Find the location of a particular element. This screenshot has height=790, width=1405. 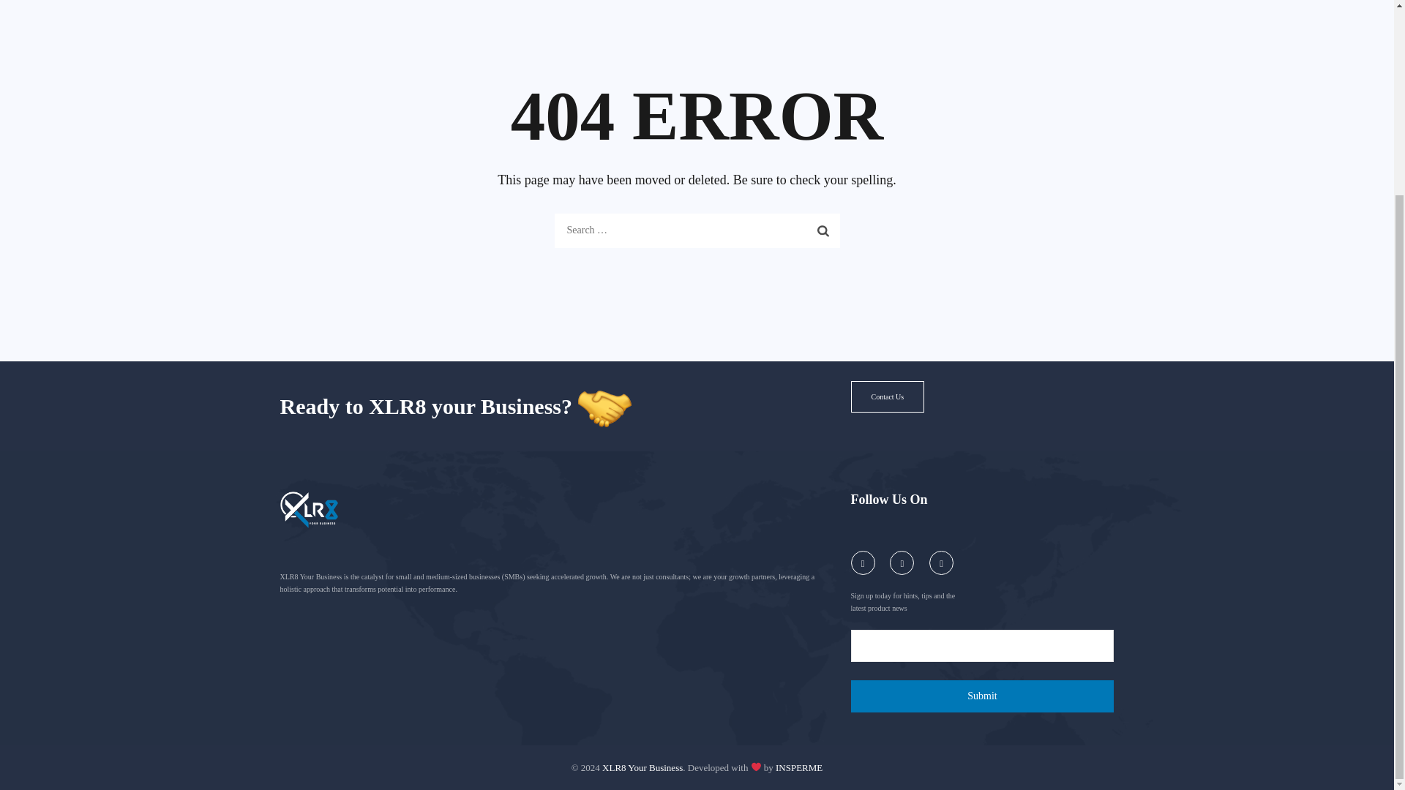

Search is located at coordinates (823, 230).